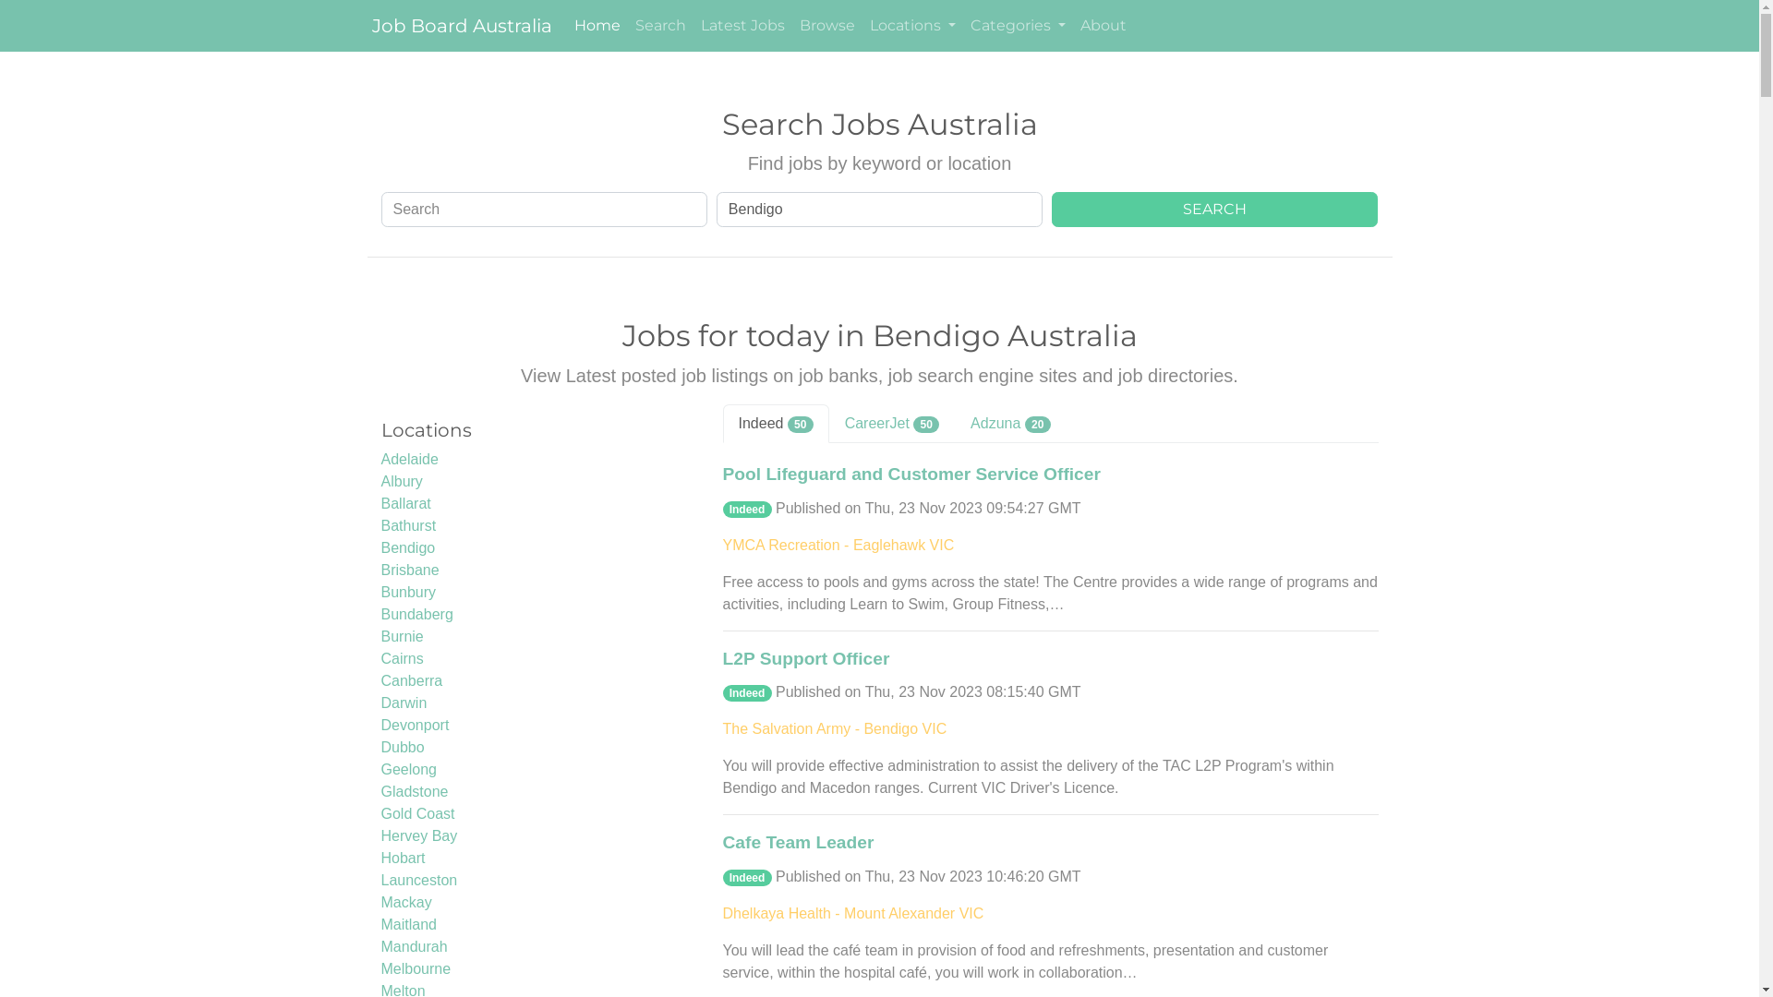 The width and height of the screenshot is (1773, 997). Describe the element at coordinates (408, 593) in the screenshot. I see `Bunbury` at that location.